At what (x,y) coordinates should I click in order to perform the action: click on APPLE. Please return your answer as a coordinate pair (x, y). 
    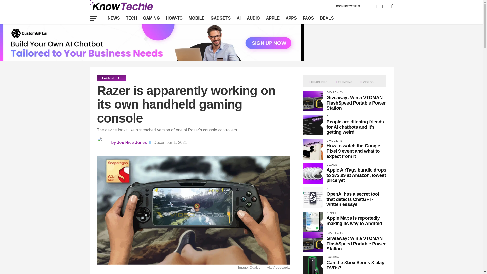
    Looking at the image, I should click on (272, 18).